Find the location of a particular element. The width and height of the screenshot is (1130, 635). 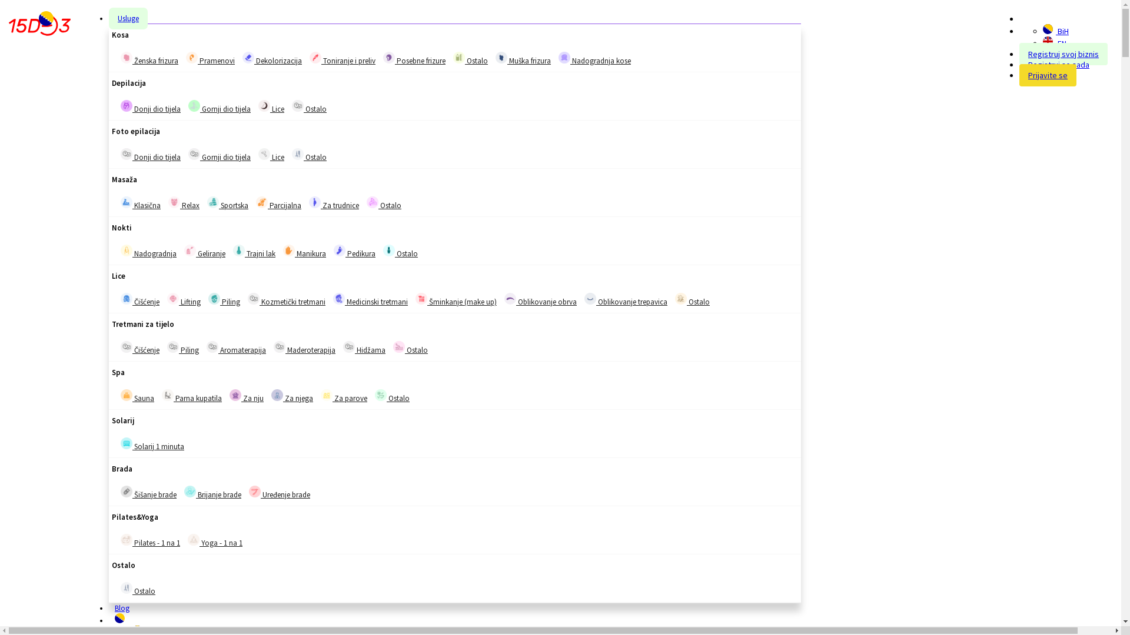

Toniranje i preliv is located at coordinates (343, 59).